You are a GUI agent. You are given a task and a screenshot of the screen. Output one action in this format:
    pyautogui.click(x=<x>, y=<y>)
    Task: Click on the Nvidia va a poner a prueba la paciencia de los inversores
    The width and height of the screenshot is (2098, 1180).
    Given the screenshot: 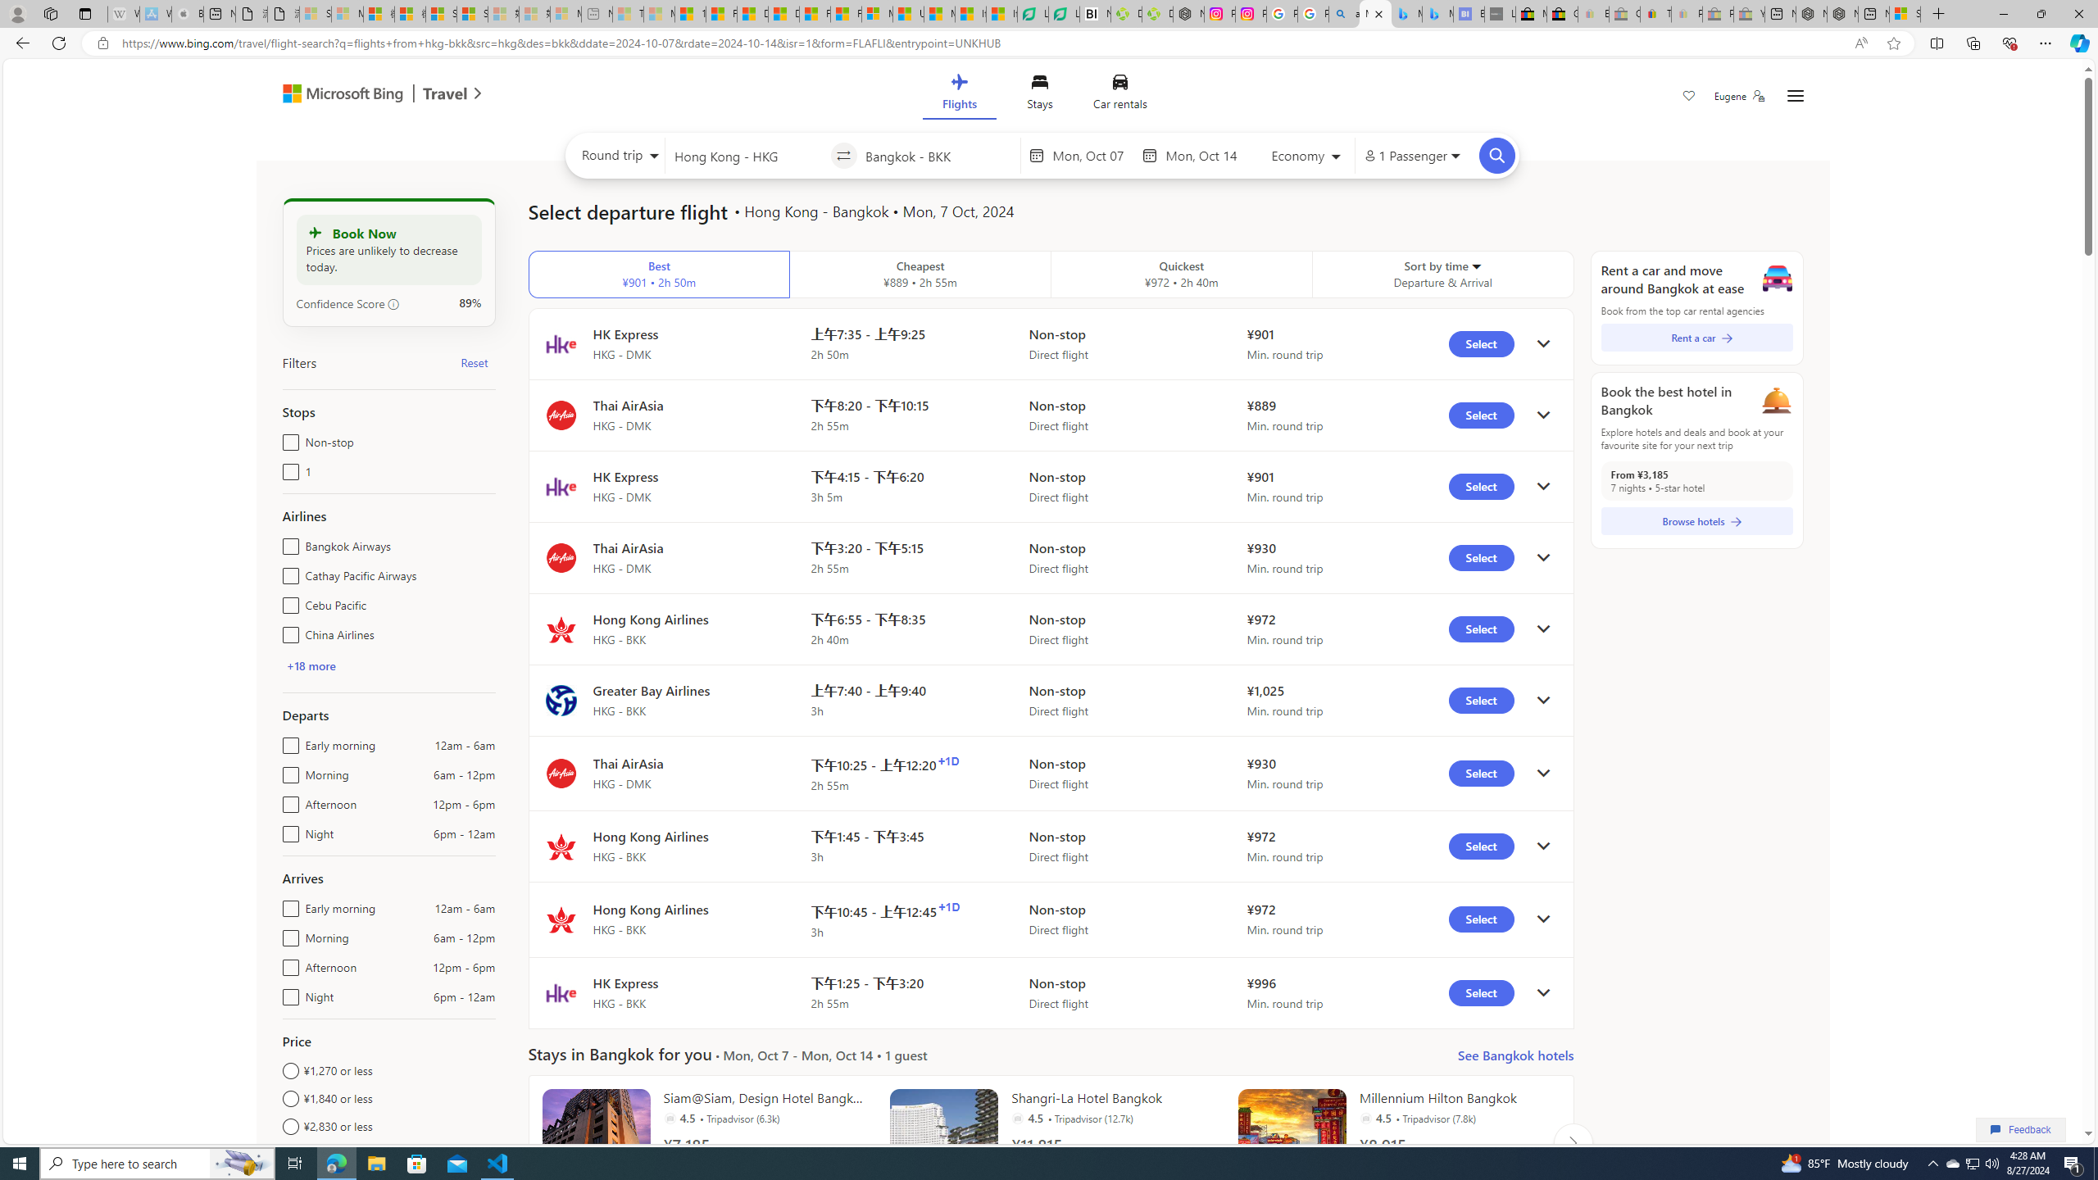 What is the action you would take?
    pyautogui.click(x=1095, y=14)
    